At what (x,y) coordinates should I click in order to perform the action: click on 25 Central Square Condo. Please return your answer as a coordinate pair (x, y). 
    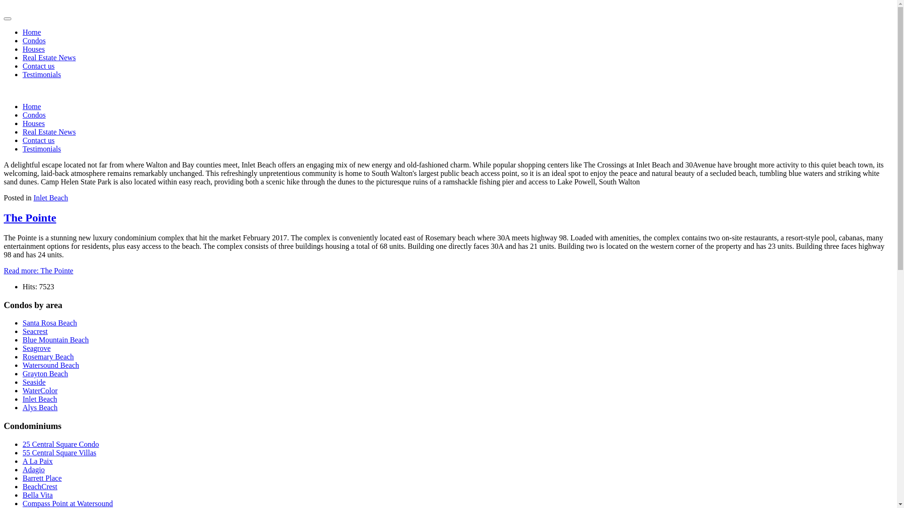
    Looking at the image, I should click on (61, 444).